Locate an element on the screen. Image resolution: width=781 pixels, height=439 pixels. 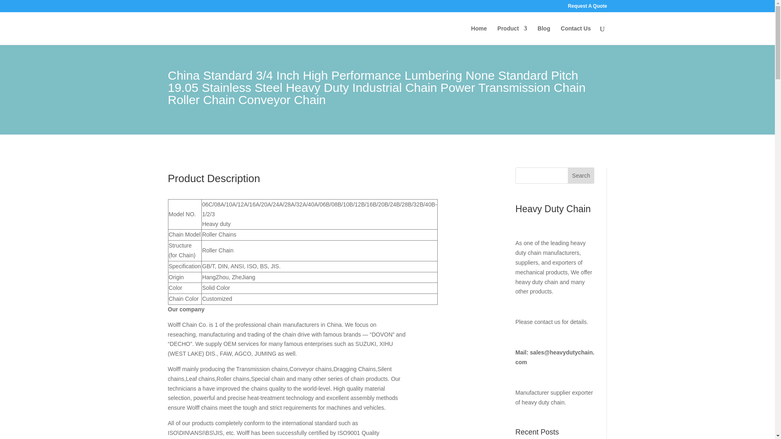
Search is located at coordinates (581, 176).